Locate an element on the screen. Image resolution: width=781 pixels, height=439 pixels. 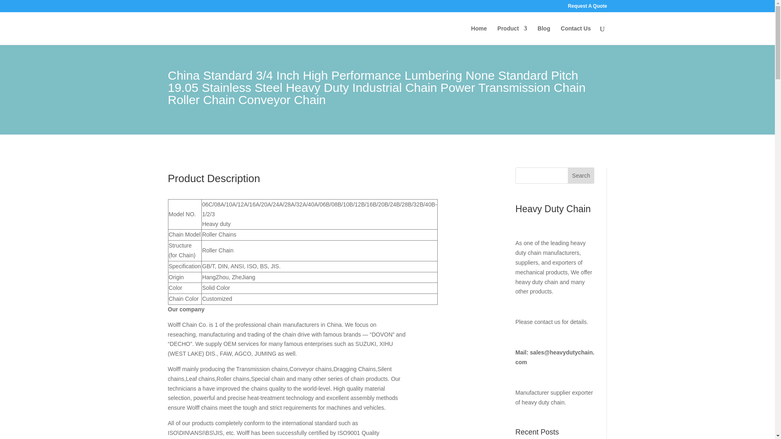
Search is located at coordinates (581, 176).